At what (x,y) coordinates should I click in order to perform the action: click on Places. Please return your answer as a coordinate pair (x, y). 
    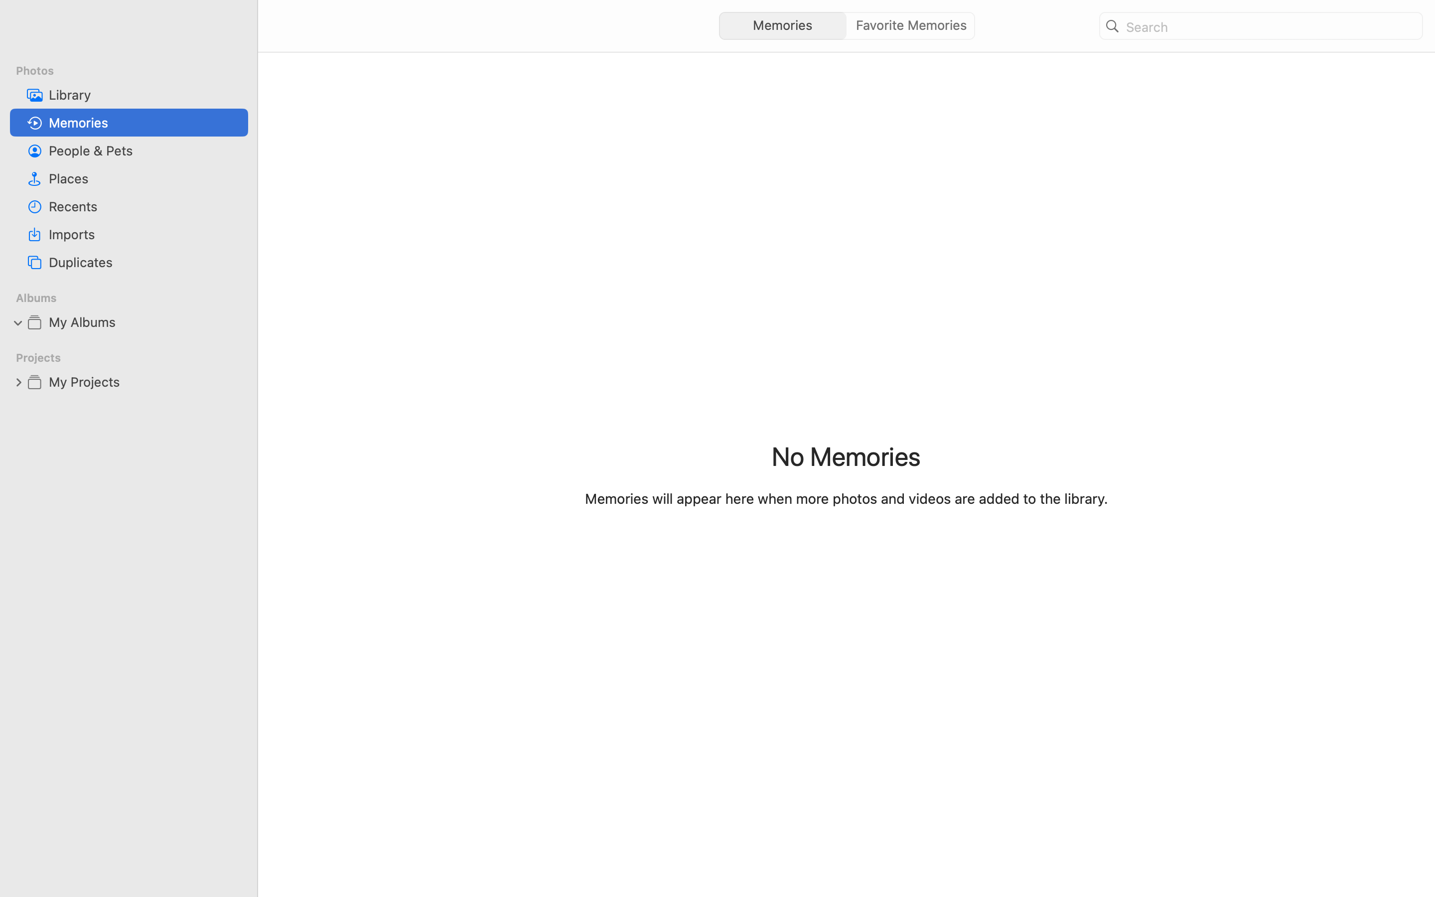
    Looking at the image, I should click on (144, 178).